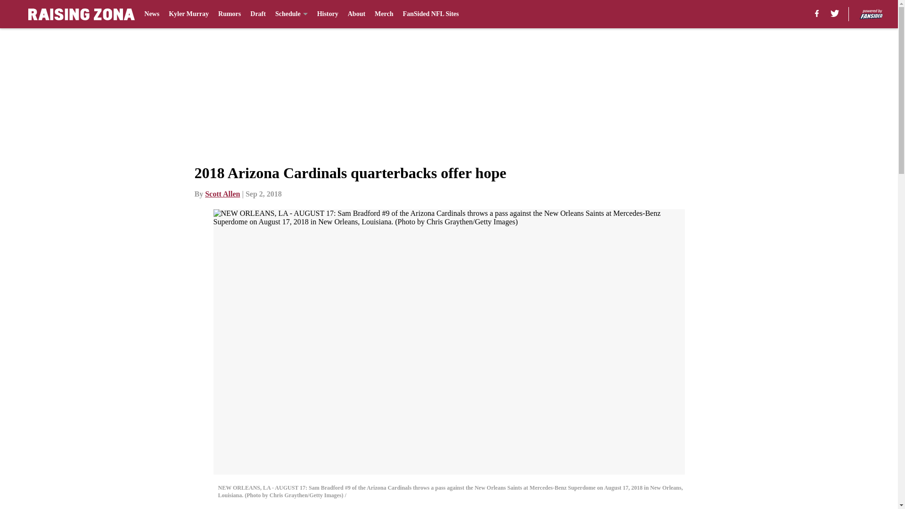 This screenshot has width=905, height=509. What do you see at coordinates (229, 14) in the screenshot?
I see `Rumors` at bounding box center [229, 14].